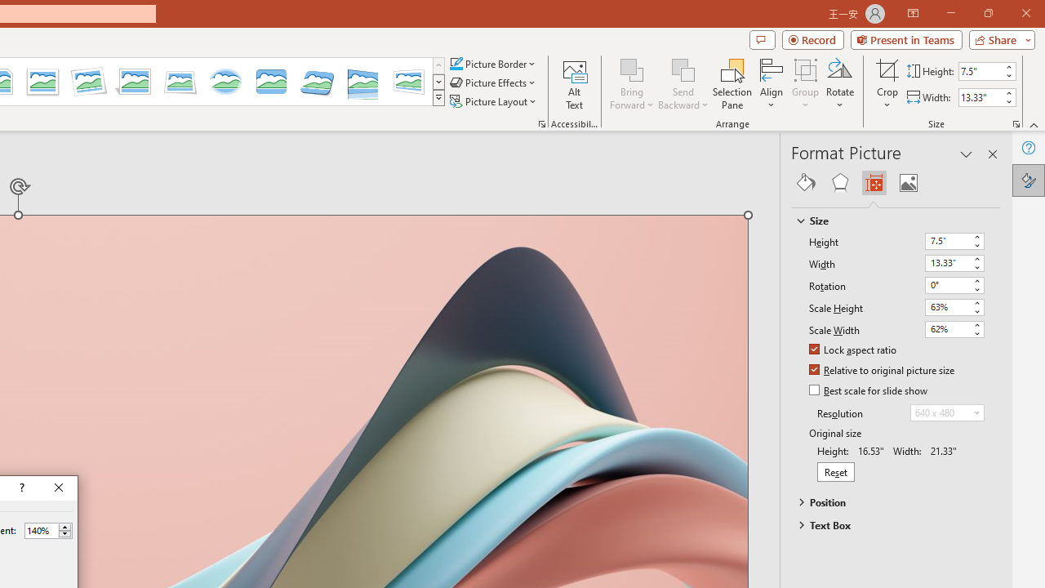  What do you see at coordinates (947, 263) in the screenshot?
I see `Width` at bounding box center [947, 263].